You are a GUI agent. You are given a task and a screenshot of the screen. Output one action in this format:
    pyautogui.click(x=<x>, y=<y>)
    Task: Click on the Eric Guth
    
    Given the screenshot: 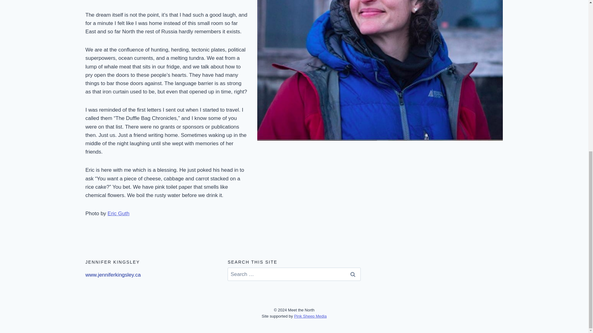 What is the action you would take?
    pyautogui.click(x=118, y=213)
    